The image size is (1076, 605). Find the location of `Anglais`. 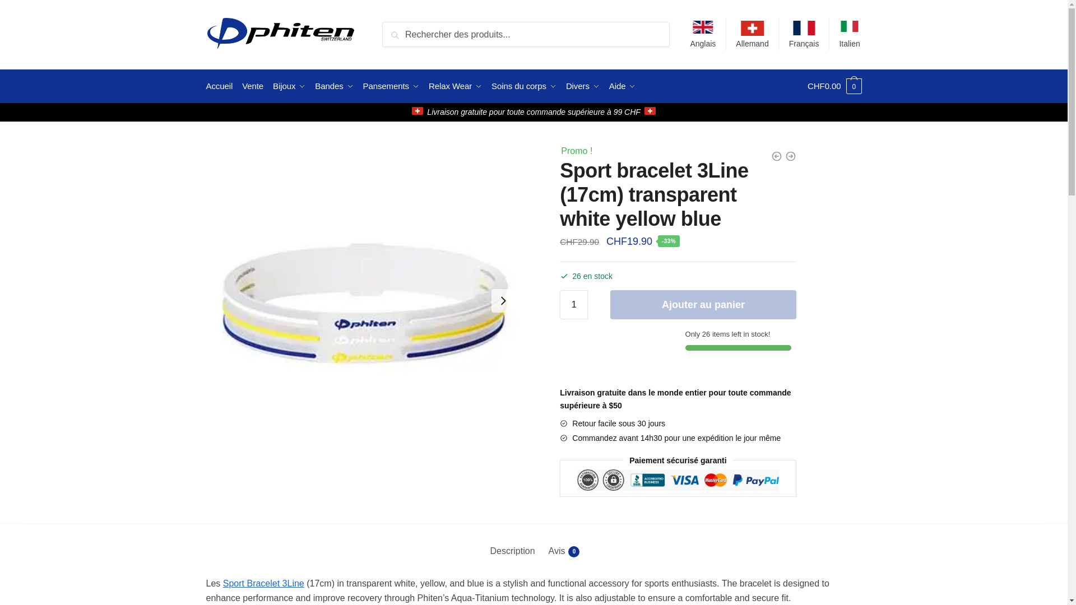

Anglais is located at coordinates (703, 34).